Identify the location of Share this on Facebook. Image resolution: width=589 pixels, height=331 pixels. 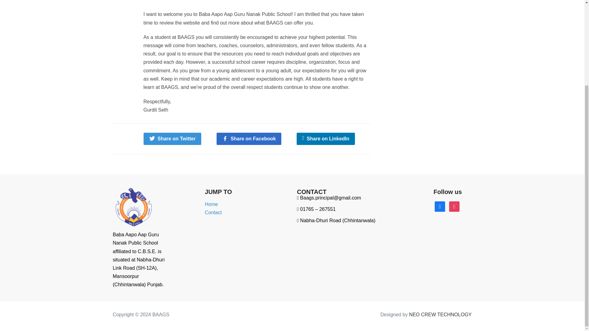
(249, 139).